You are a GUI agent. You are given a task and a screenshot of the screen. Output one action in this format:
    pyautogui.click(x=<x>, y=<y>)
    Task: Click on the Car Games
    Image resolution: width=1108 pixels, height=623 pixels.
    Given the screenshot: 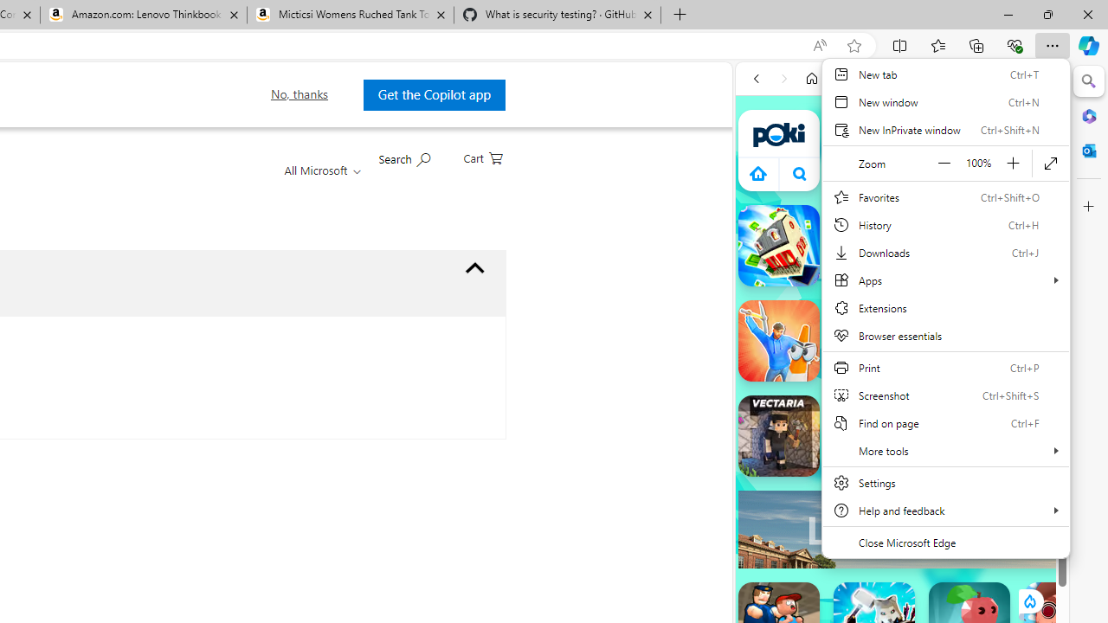 What is the action you would take?
    pyautogui.click(x=902, y=406)
    